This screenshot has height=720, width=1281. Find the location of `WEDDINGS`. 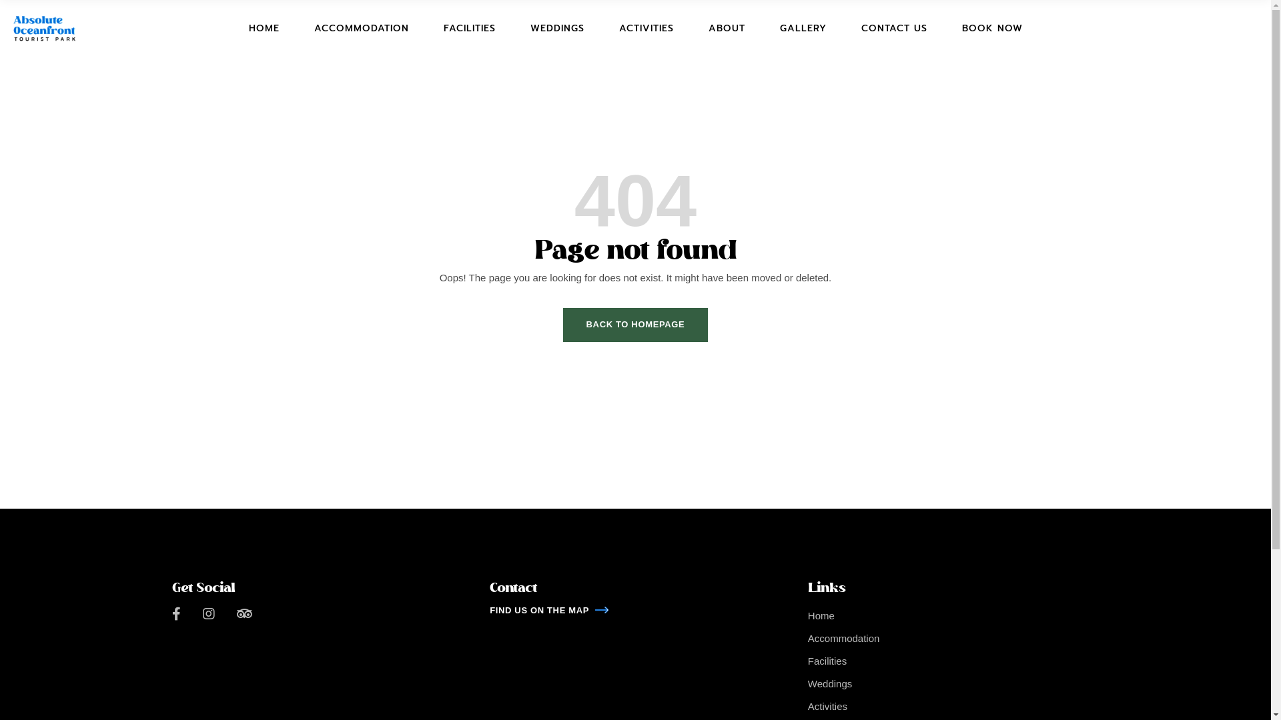

WEDDINGS is located at coordinates (556, 29).